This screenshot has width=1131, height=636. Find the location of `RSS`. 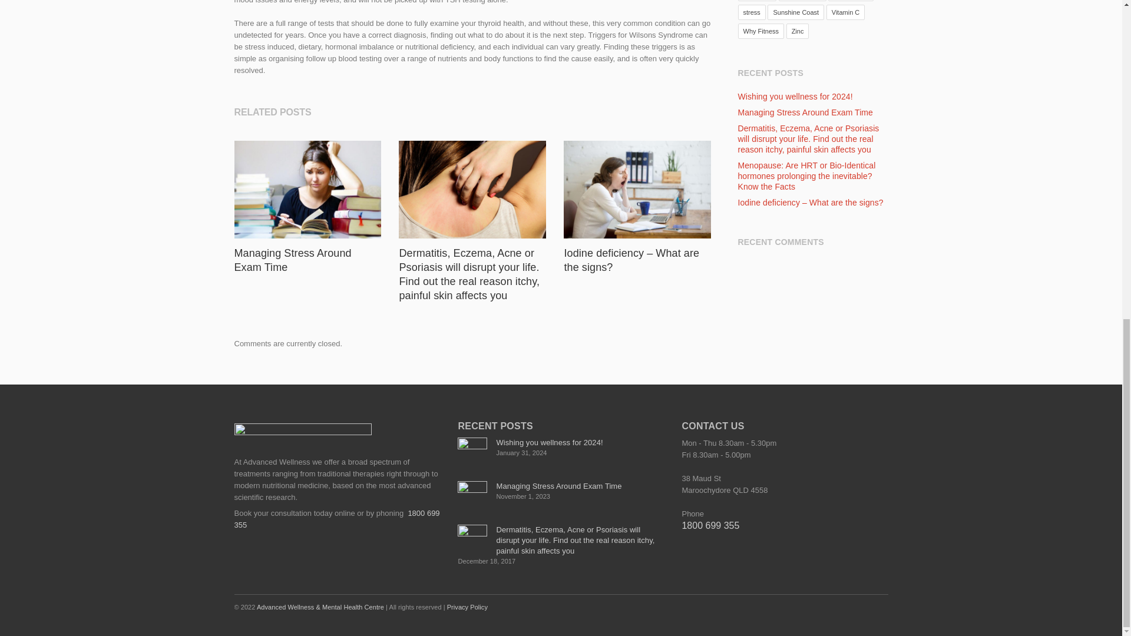

RSS is located at coordinates (877, 606).